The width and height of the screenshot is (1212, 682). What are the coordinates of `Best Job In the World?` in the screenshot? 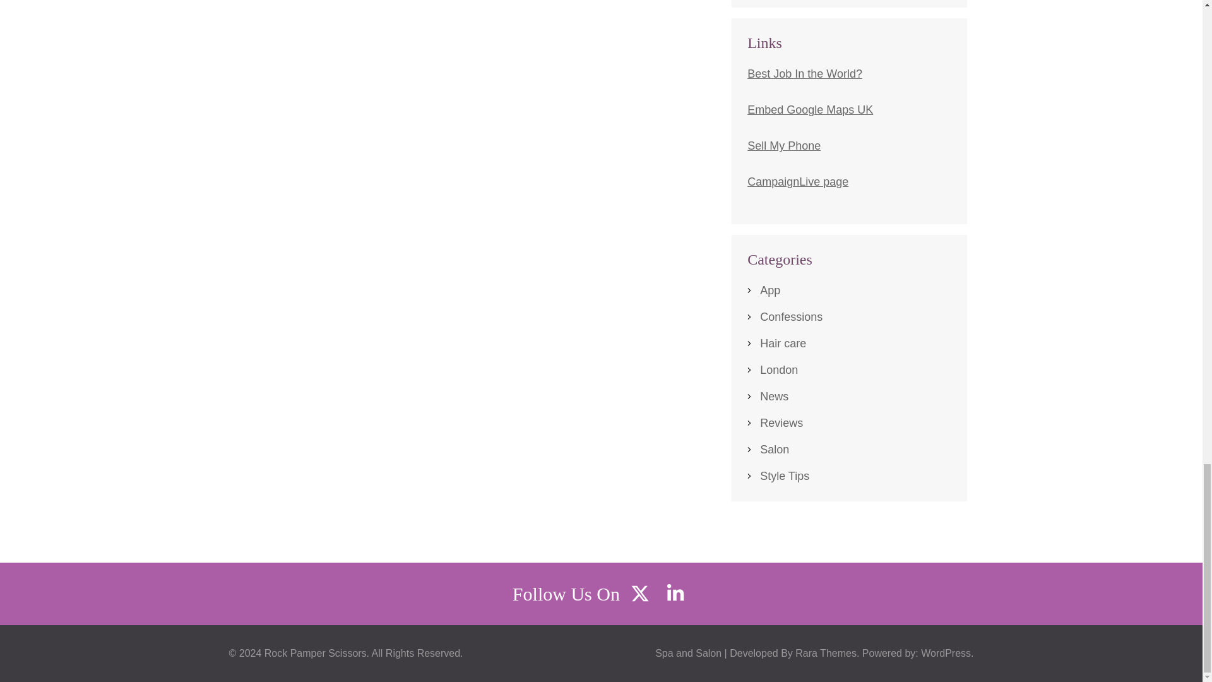 It's located at (804, 73).